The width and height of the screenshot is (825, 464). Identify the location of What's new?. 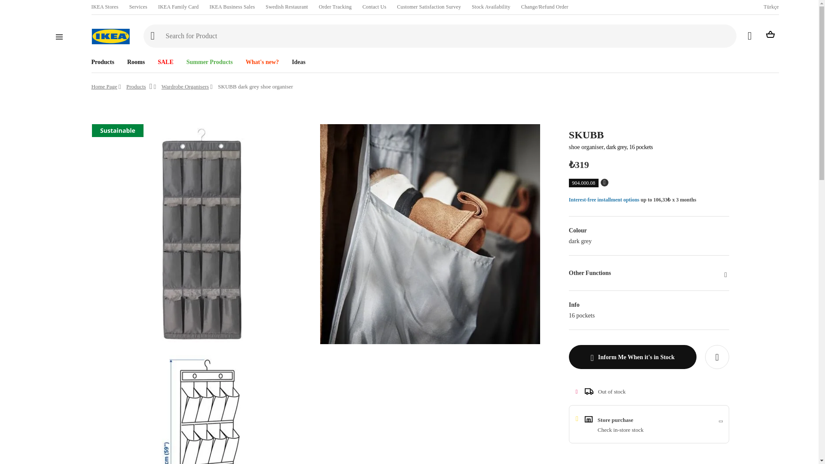
(255, 59).